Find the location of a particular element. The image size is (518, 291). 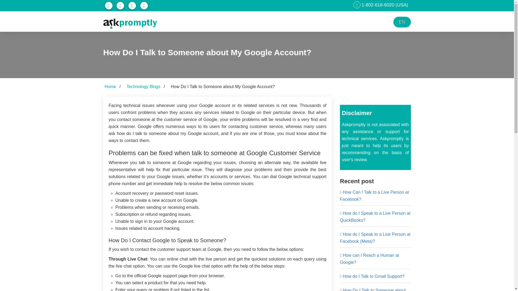

How can I Reach a Human at Google? is located at coordinates (369, 259).